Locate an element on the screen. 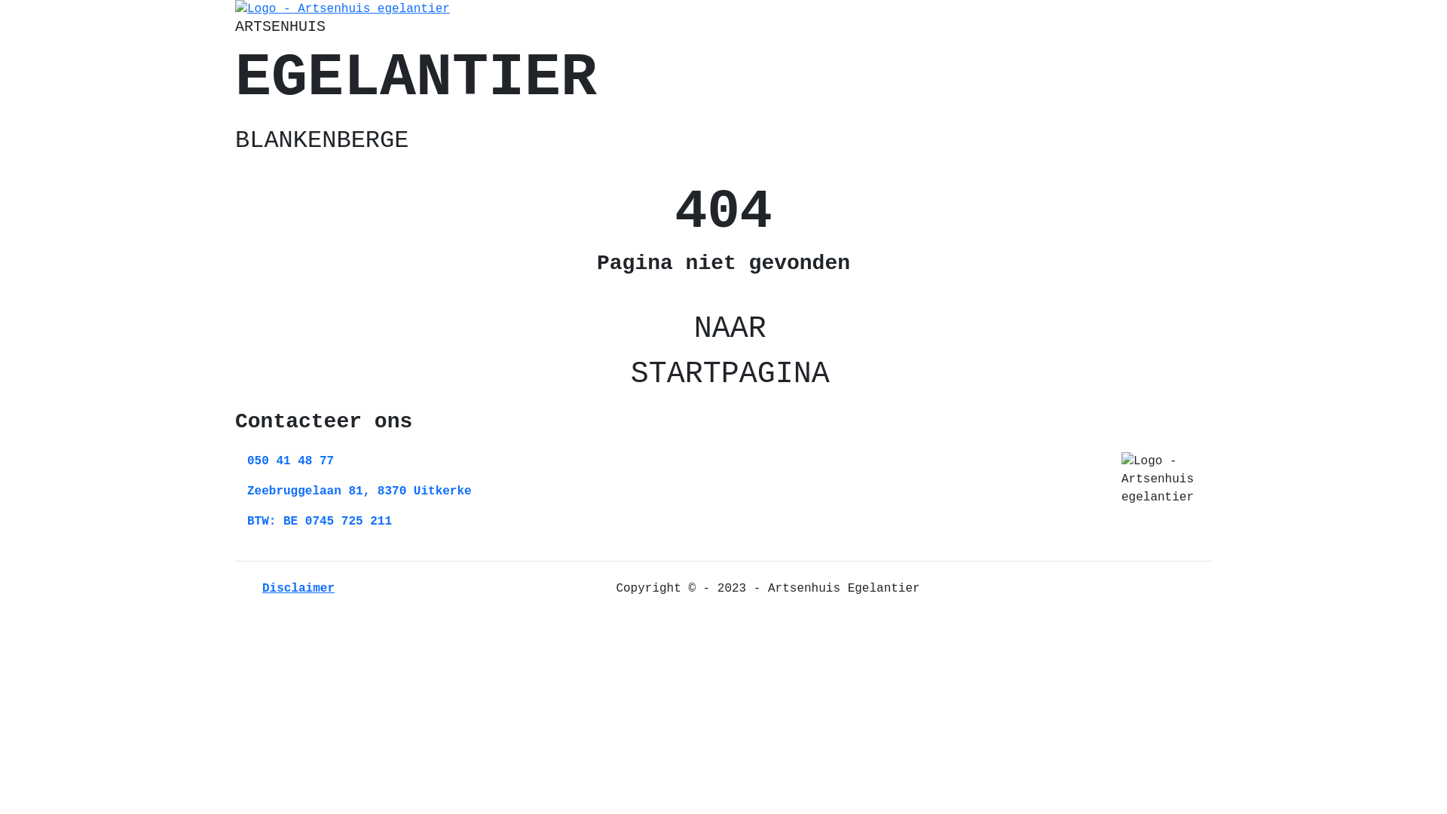 The image size is (1447, 814). Westsite: Online Oplossingen en Webdesign is located at coordinates (1207, 589).